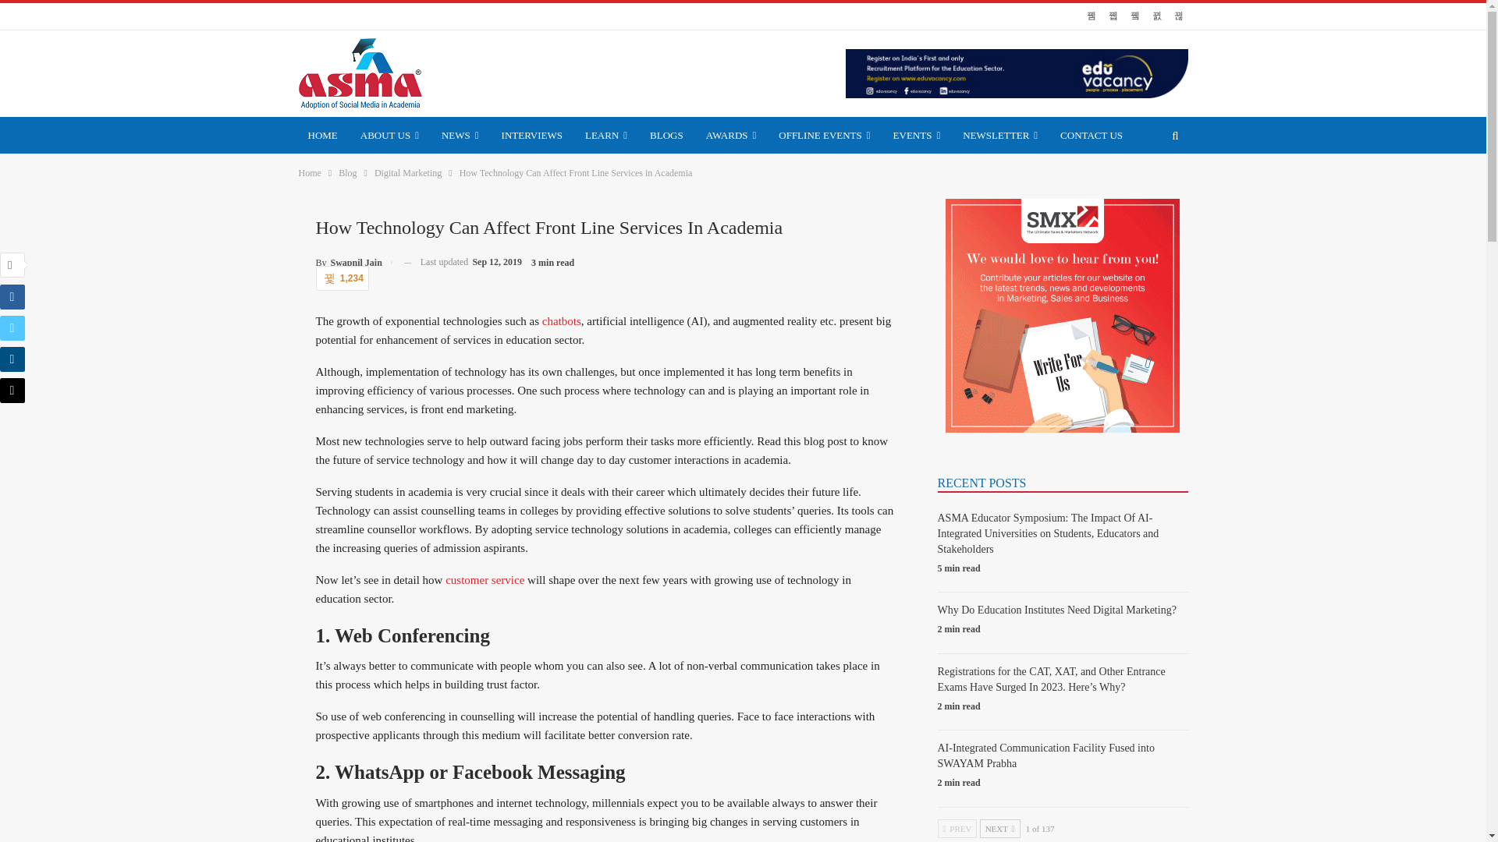 The width and height of the screenshot is (1498, 842). I want to click on INTERVIEWS, so click(532, 135).